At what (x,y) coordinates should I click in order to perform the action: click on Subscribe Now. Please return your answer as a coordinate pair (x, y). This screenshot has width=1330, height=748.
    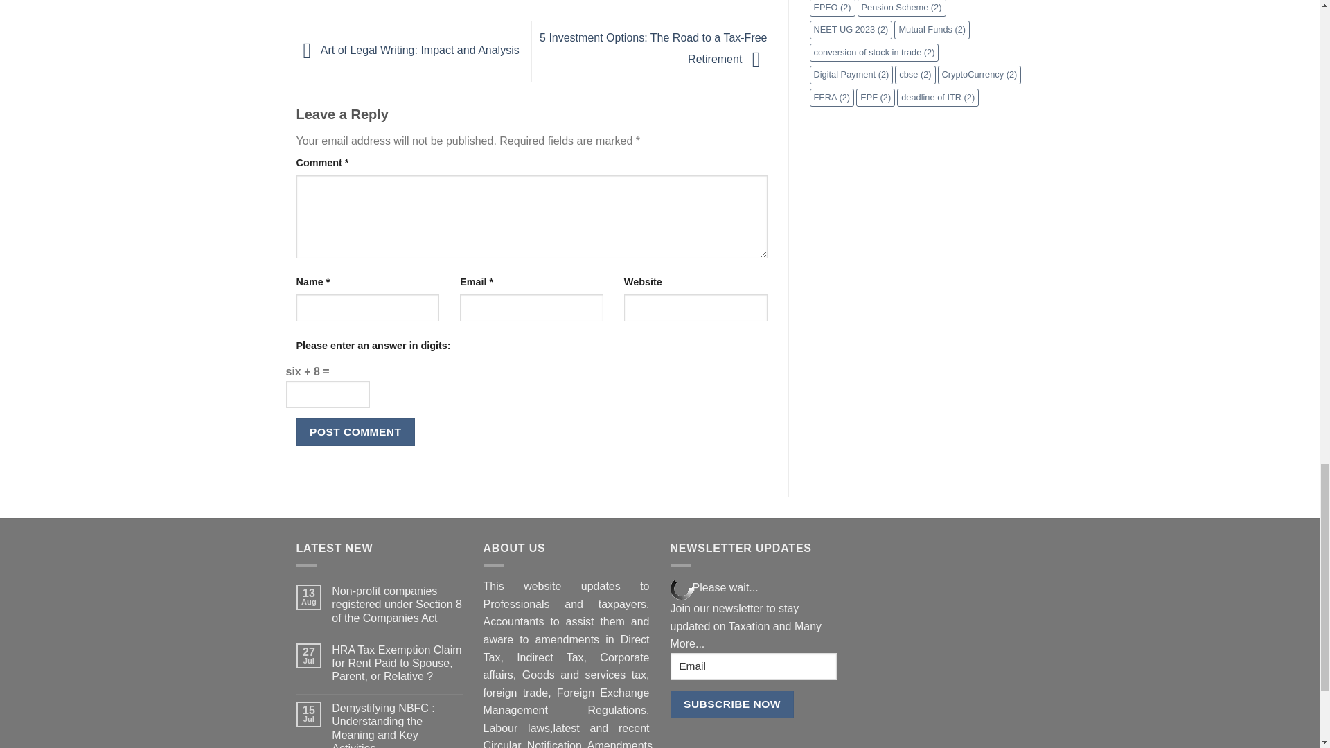
    Looking at the image, I should click on (731, 704).